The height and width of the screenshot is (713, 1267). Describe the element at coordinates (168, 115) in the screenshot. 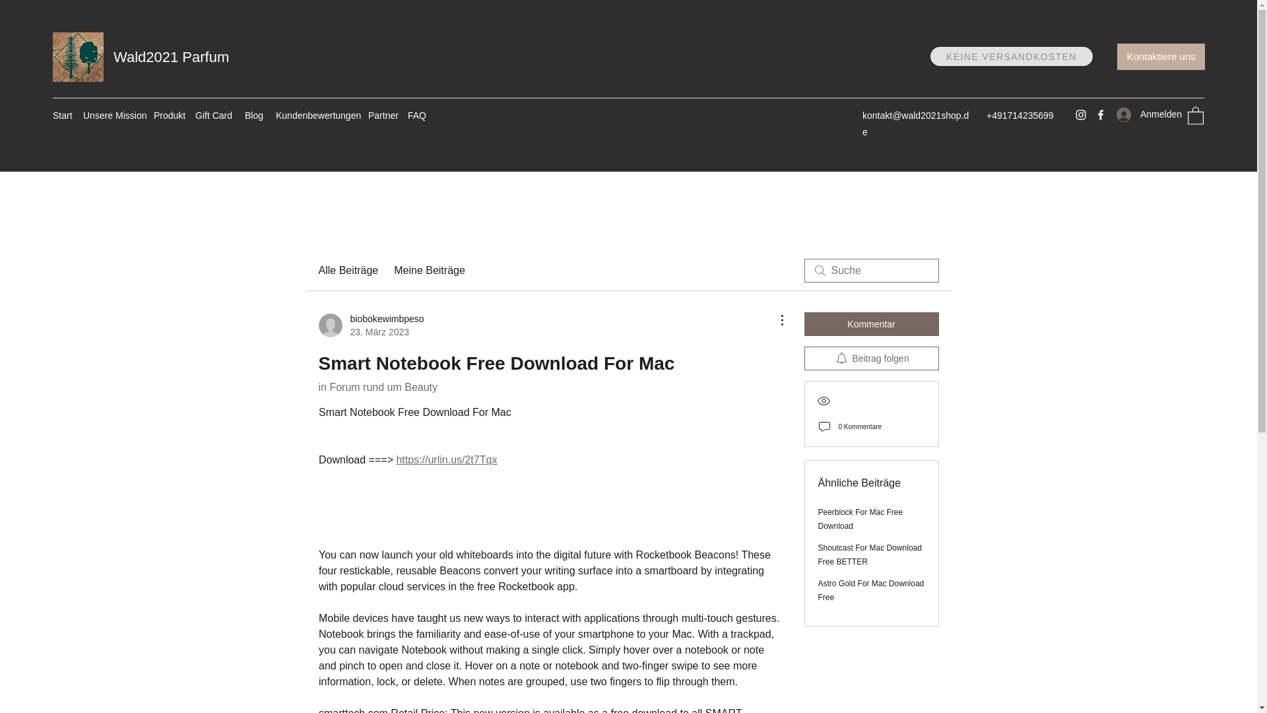

I see `Produkt` at that location.